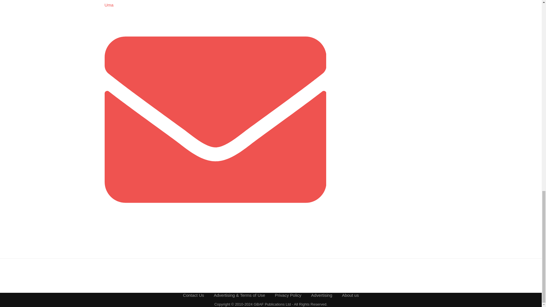 This screenshot has width=546, height=307. I want to click on User email, so click(216, 229).